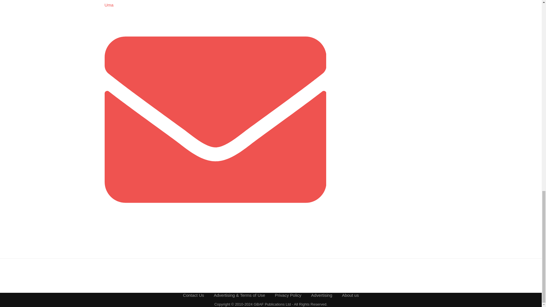 This screenshot has width=546, height=307. I want to click on User email, so click(216, 229).